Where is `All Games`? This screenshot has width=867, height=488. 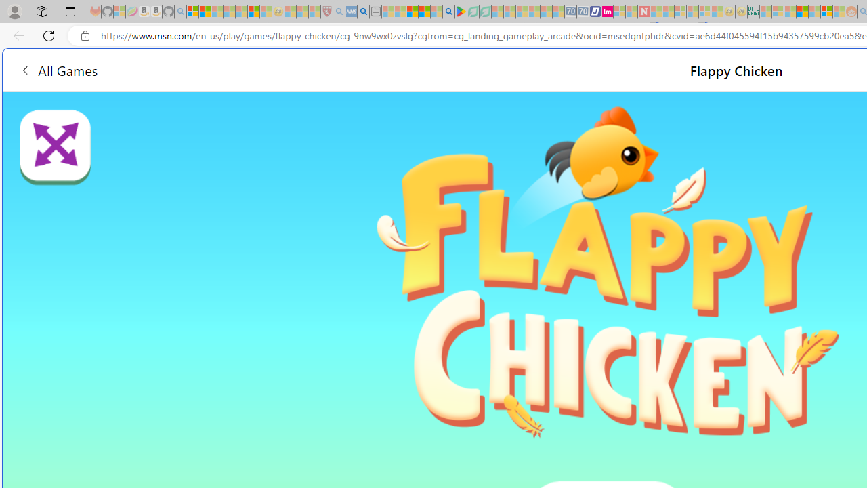 All Games is located at coordinates (58, 69).